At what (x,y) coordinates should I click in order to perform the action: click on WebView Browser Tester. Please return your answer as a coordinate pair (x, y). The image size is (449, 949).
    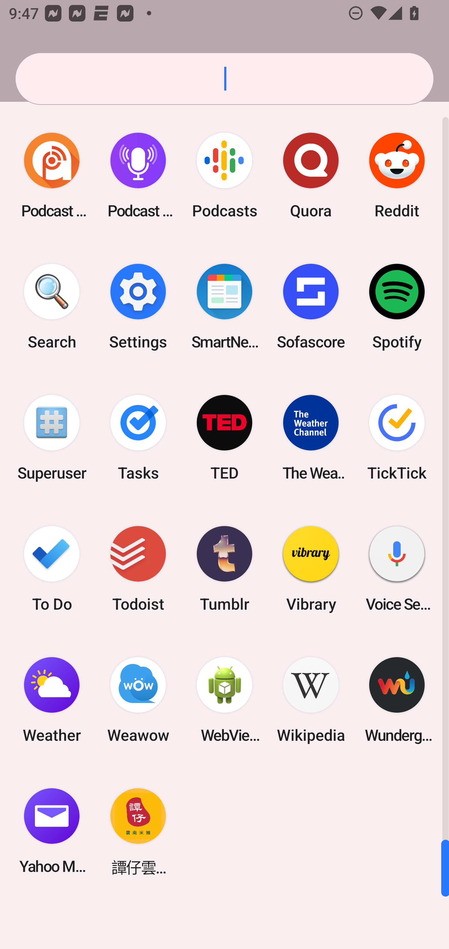
    Looking at the image, I should click on (224, 700).